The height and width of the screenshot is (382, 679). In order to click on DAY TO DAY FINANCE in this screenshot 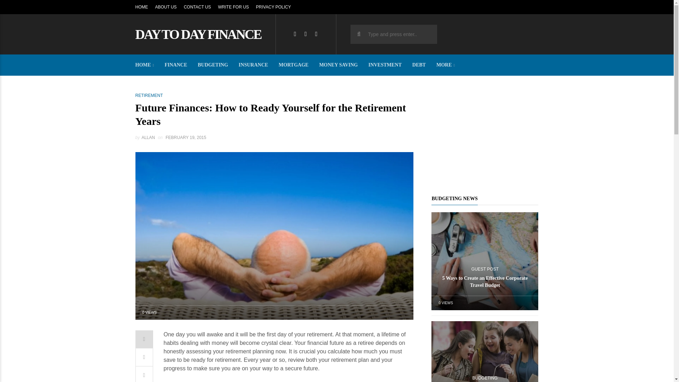, I will do `click(198, 34)`.